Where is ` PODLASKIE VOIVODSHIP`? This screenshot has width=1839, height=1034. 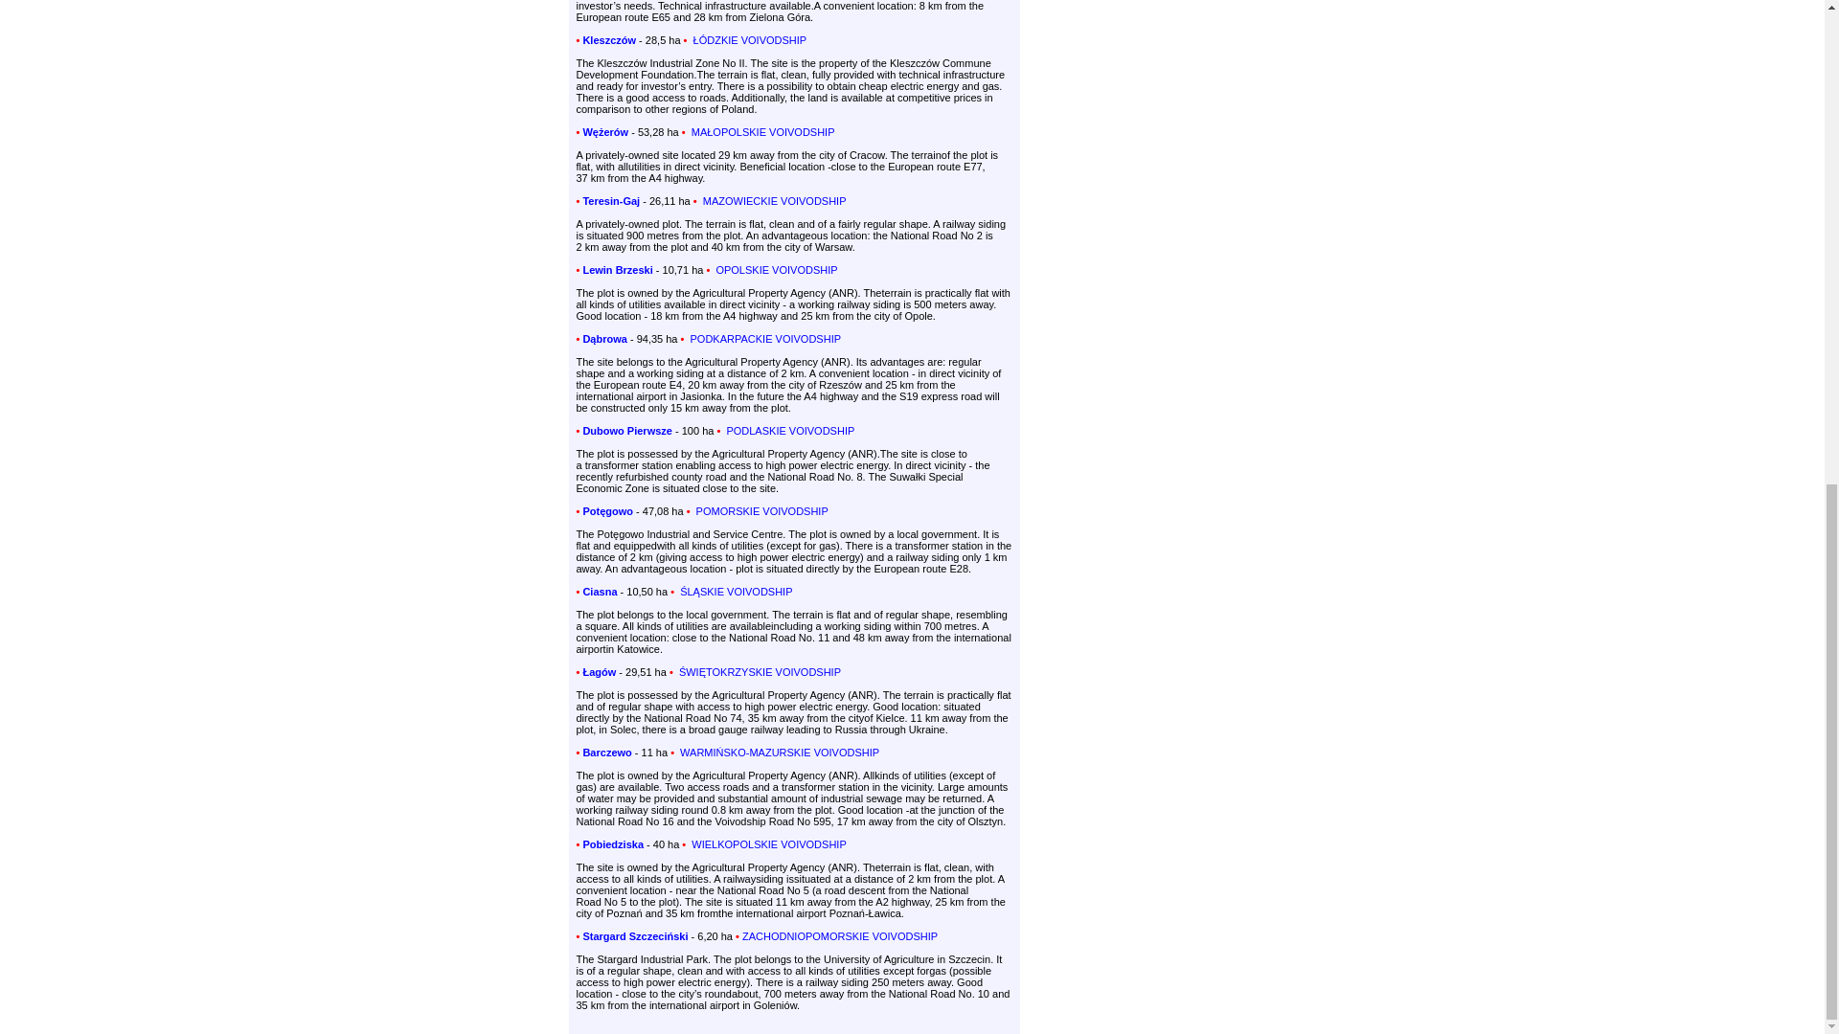
 PODLASKIE VOIVODSHIP is located at coordinates (788, 430).